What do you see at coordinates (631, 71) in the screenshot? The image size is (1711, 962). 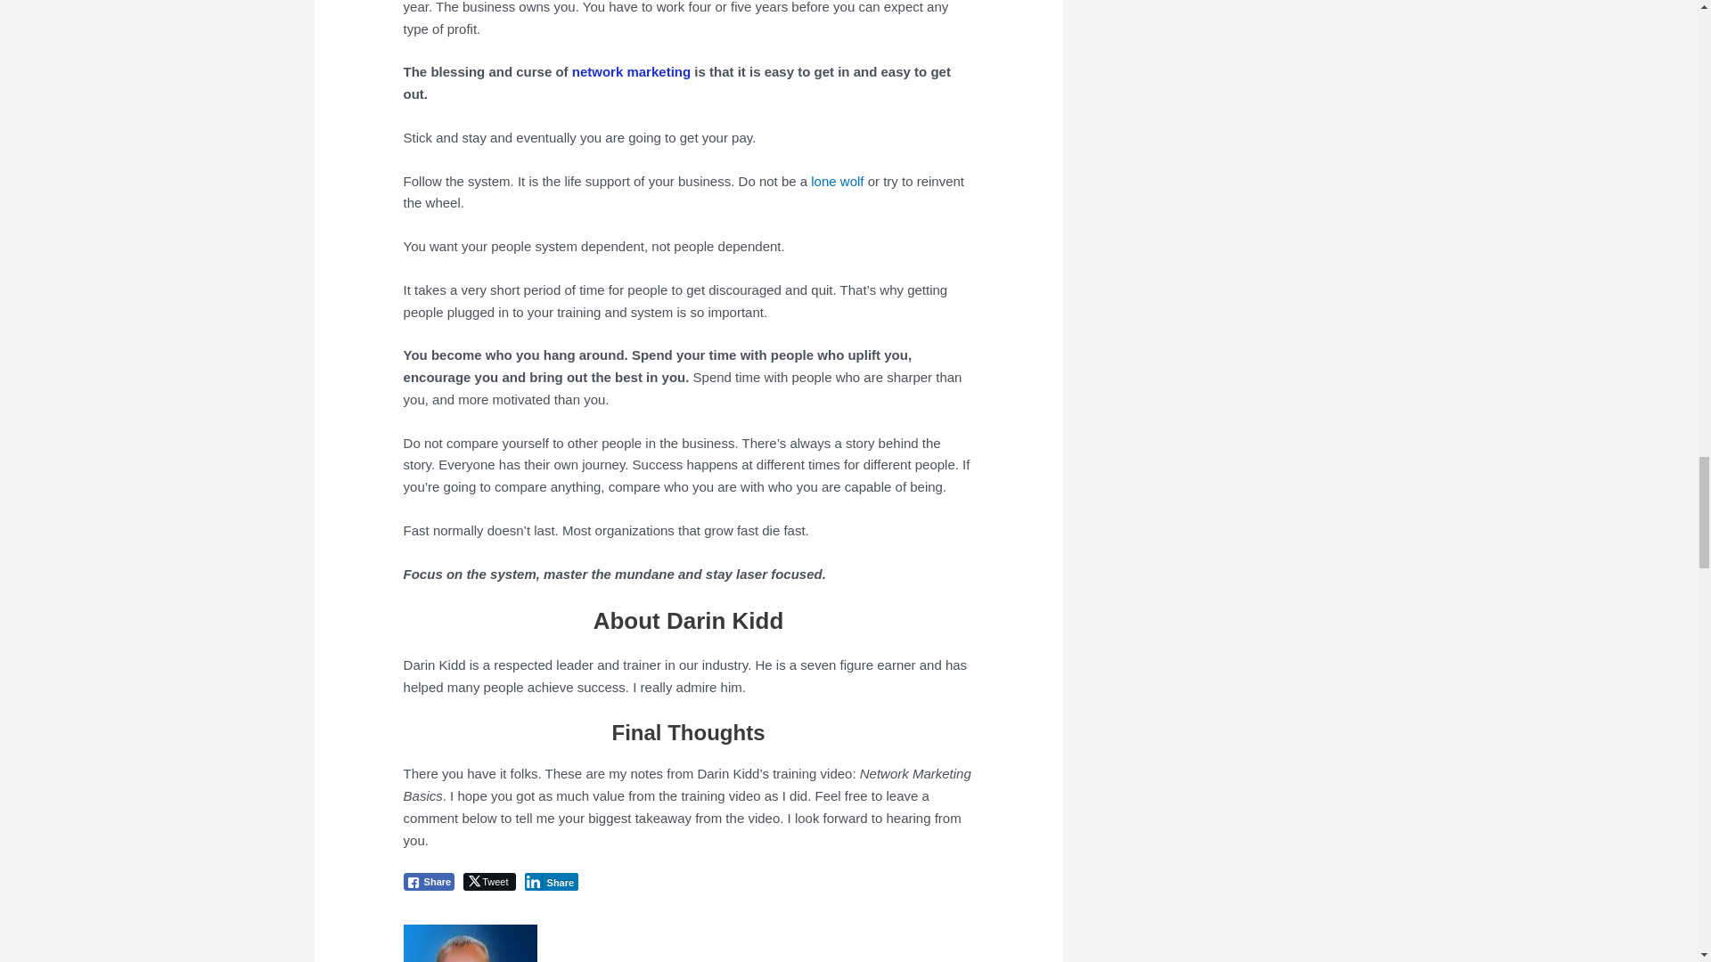 I see `HB Naturals` at bounding box center [631, 71].